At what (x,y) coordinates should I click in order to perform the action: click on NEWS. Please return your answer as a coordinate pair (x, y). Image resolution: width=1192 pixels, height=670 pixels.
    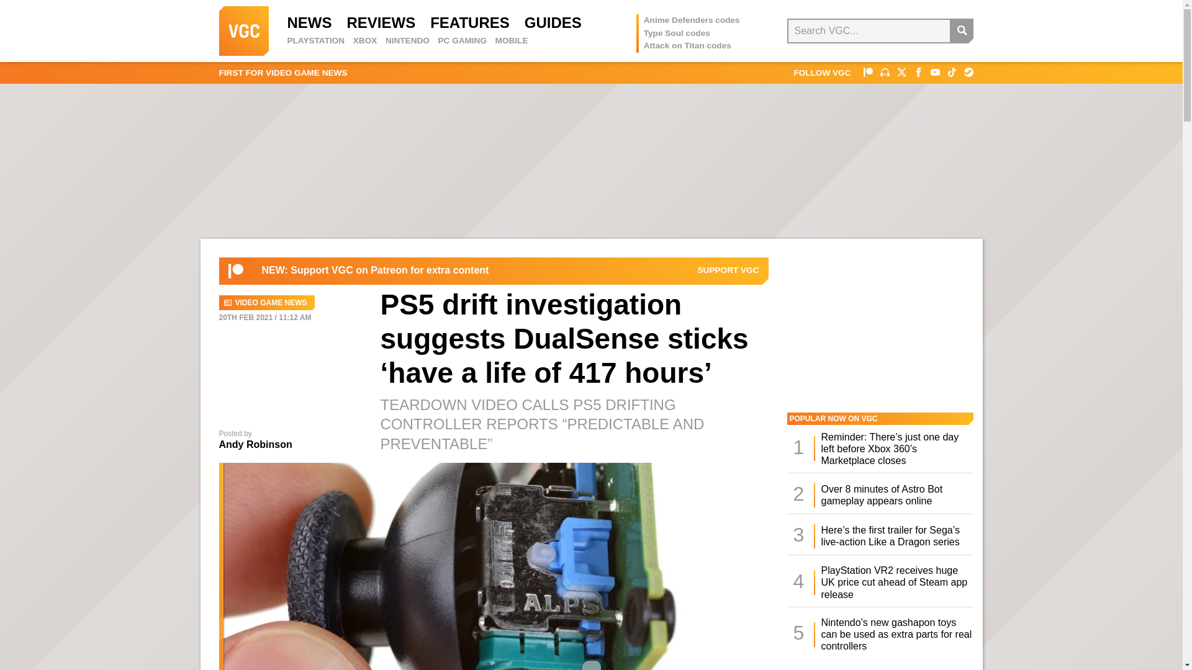
    Looking at the image, I should click on (309, 22).